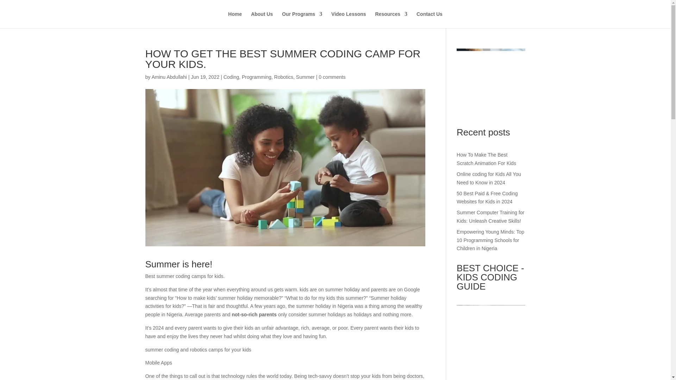 The image size is (676, 380). Describe the element at coordinates (332, 77) in the screenshot. I see `0 comments` at that location.